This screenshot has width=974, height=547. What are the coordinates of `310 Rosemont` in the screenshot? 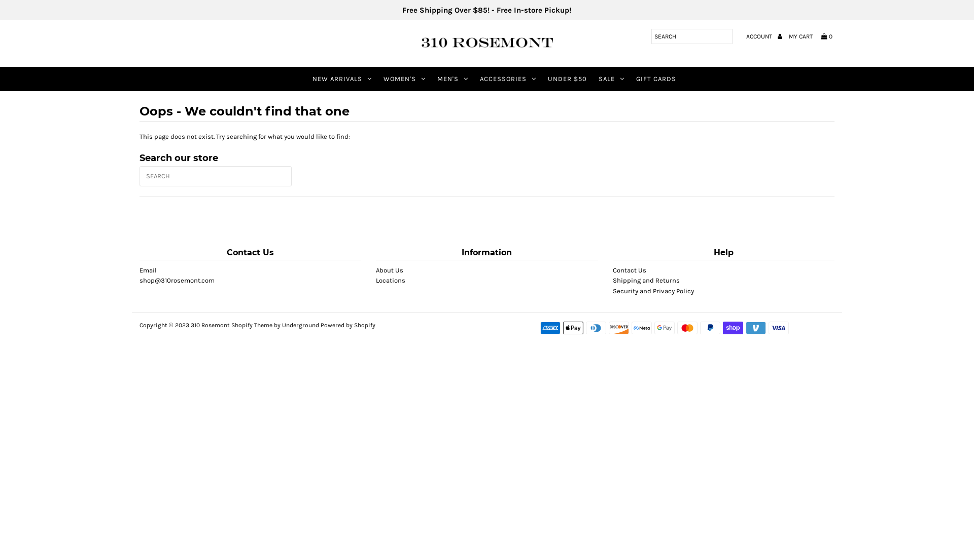 It's located at (210, 326).